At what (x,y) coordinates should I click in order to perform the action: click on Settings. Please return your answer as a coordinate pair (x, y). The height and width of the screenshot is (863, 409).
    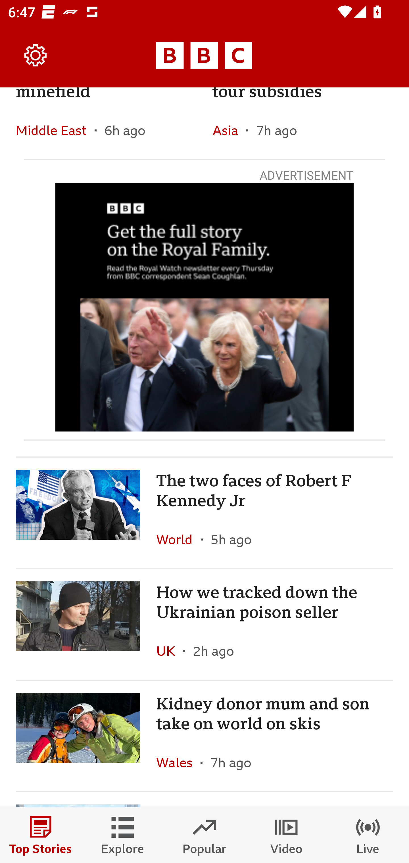
    Looking at the image, I should click on (36, 56).